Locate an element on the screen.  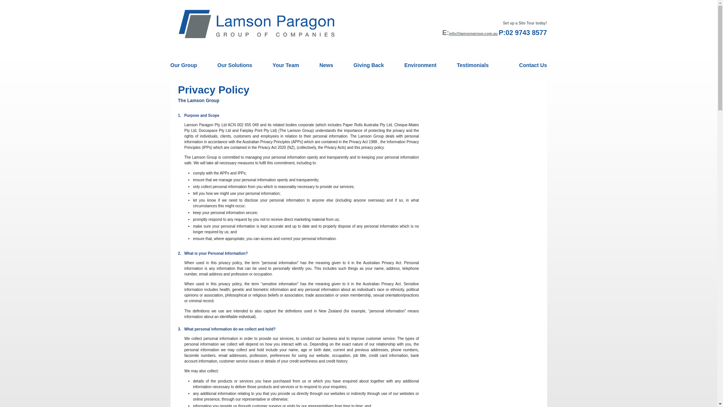
Our Group is located at coordinates (189, 65).